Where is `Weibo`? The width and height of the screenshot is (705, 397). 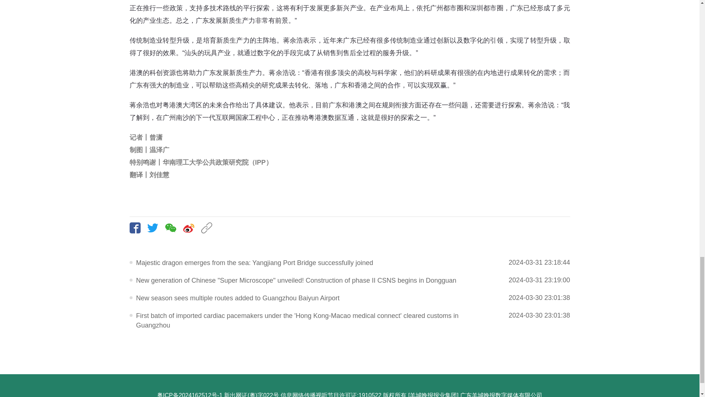 Weibo is located at coordinates (191, 228).